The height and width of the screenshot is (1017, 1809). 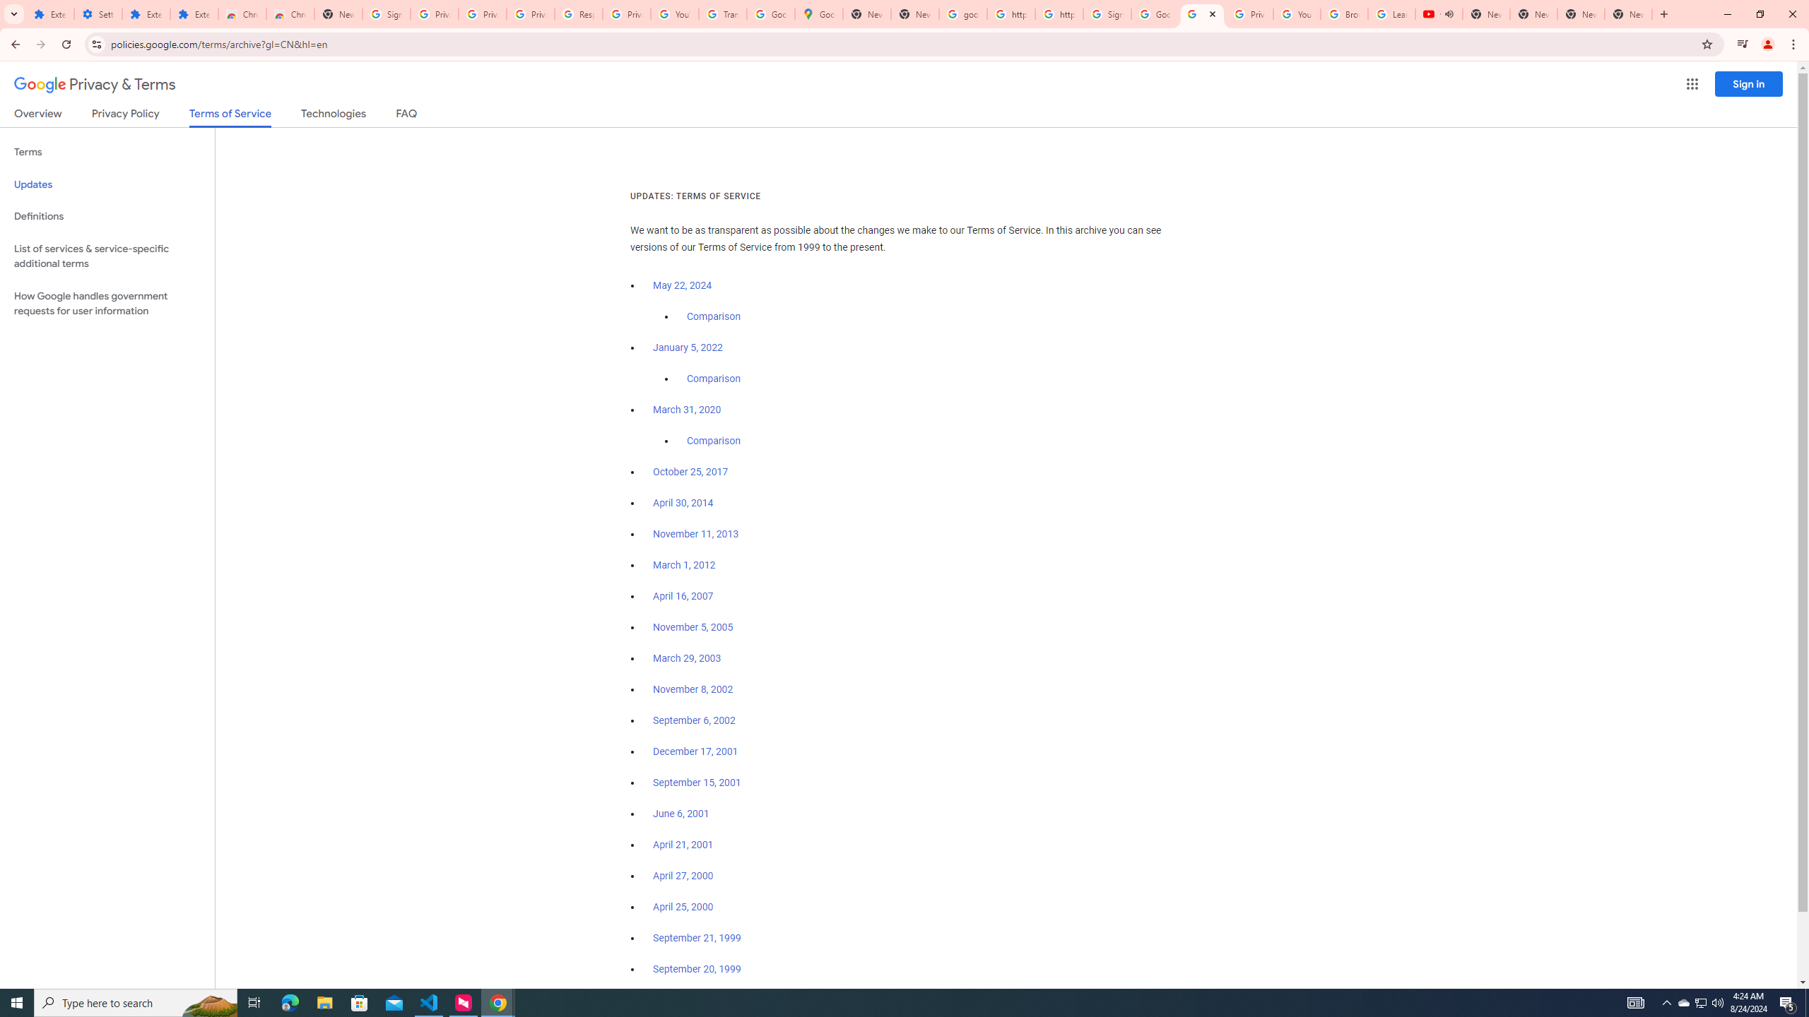 I want to click on Comparison, so click(x=714, y=441).